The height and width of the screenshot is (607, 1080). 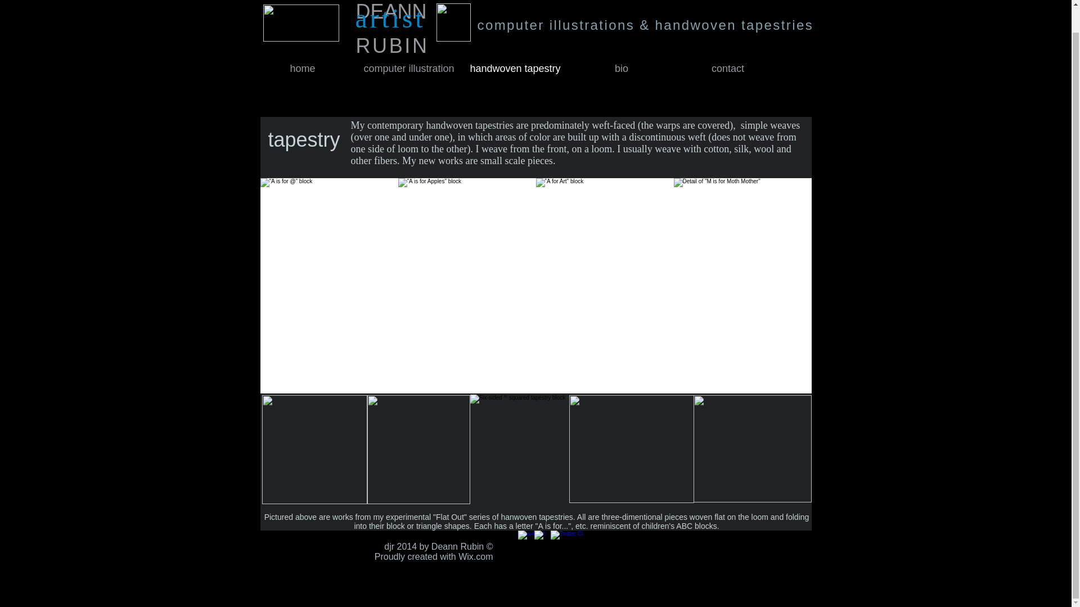 I want to click on "Y is for Why" block, so click(x=631, y=449).